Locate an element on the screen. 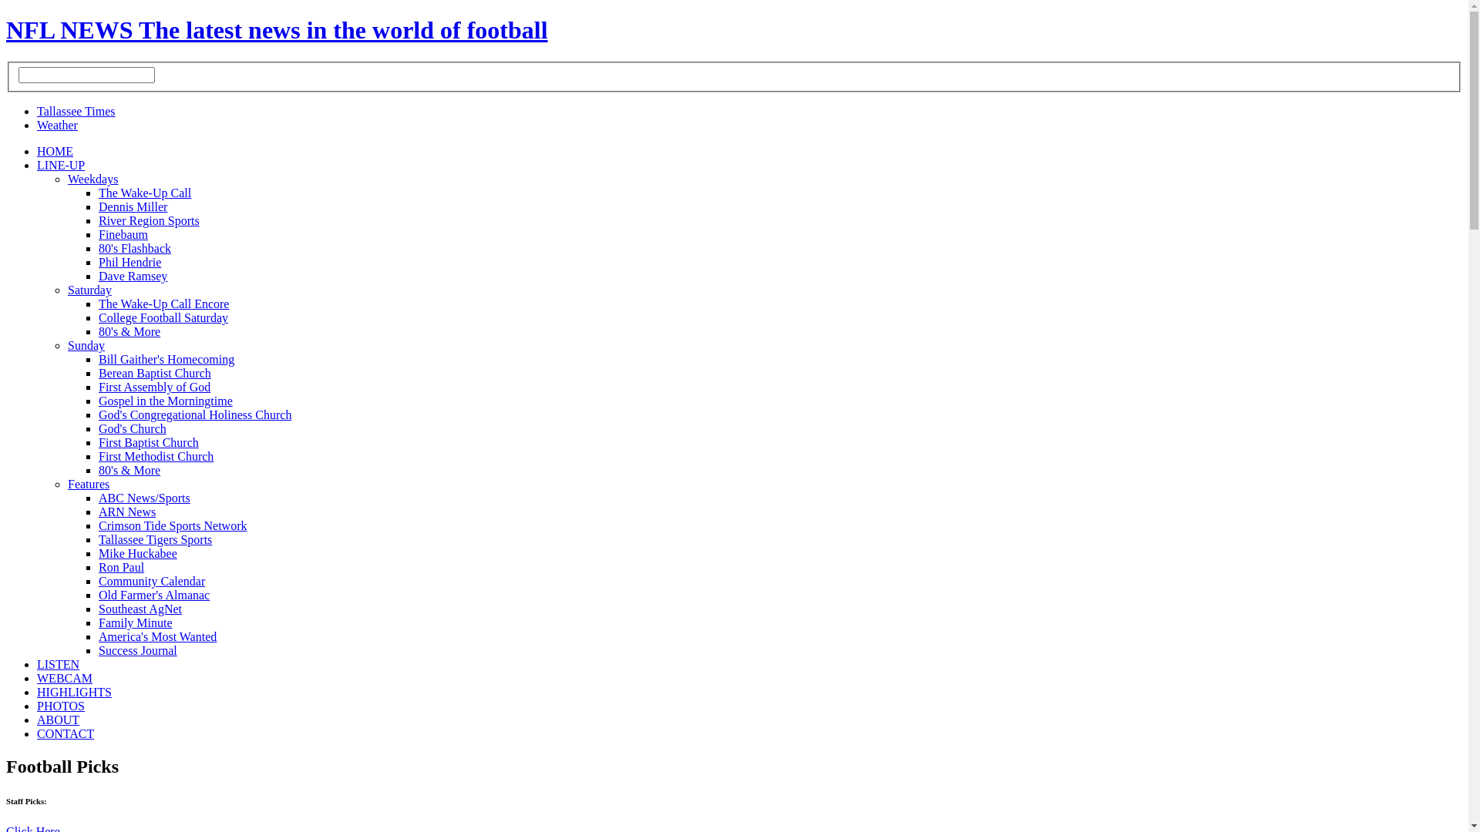 The image size is (1480, 832). Tallassee Times is located at coordinates (76, 111).